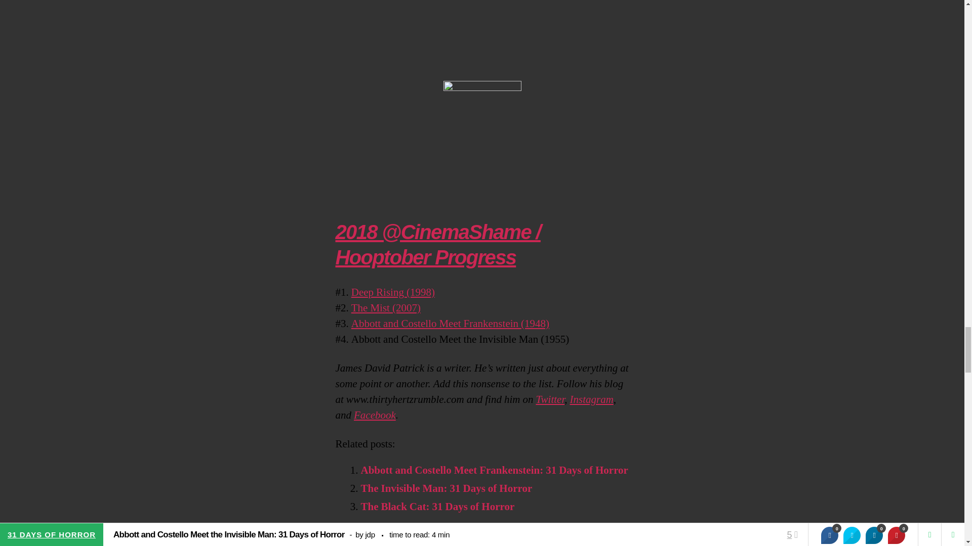 Image resolution: width=972 pixels, height=546 pixels. I want to click on Twitter, so click(550, 399).